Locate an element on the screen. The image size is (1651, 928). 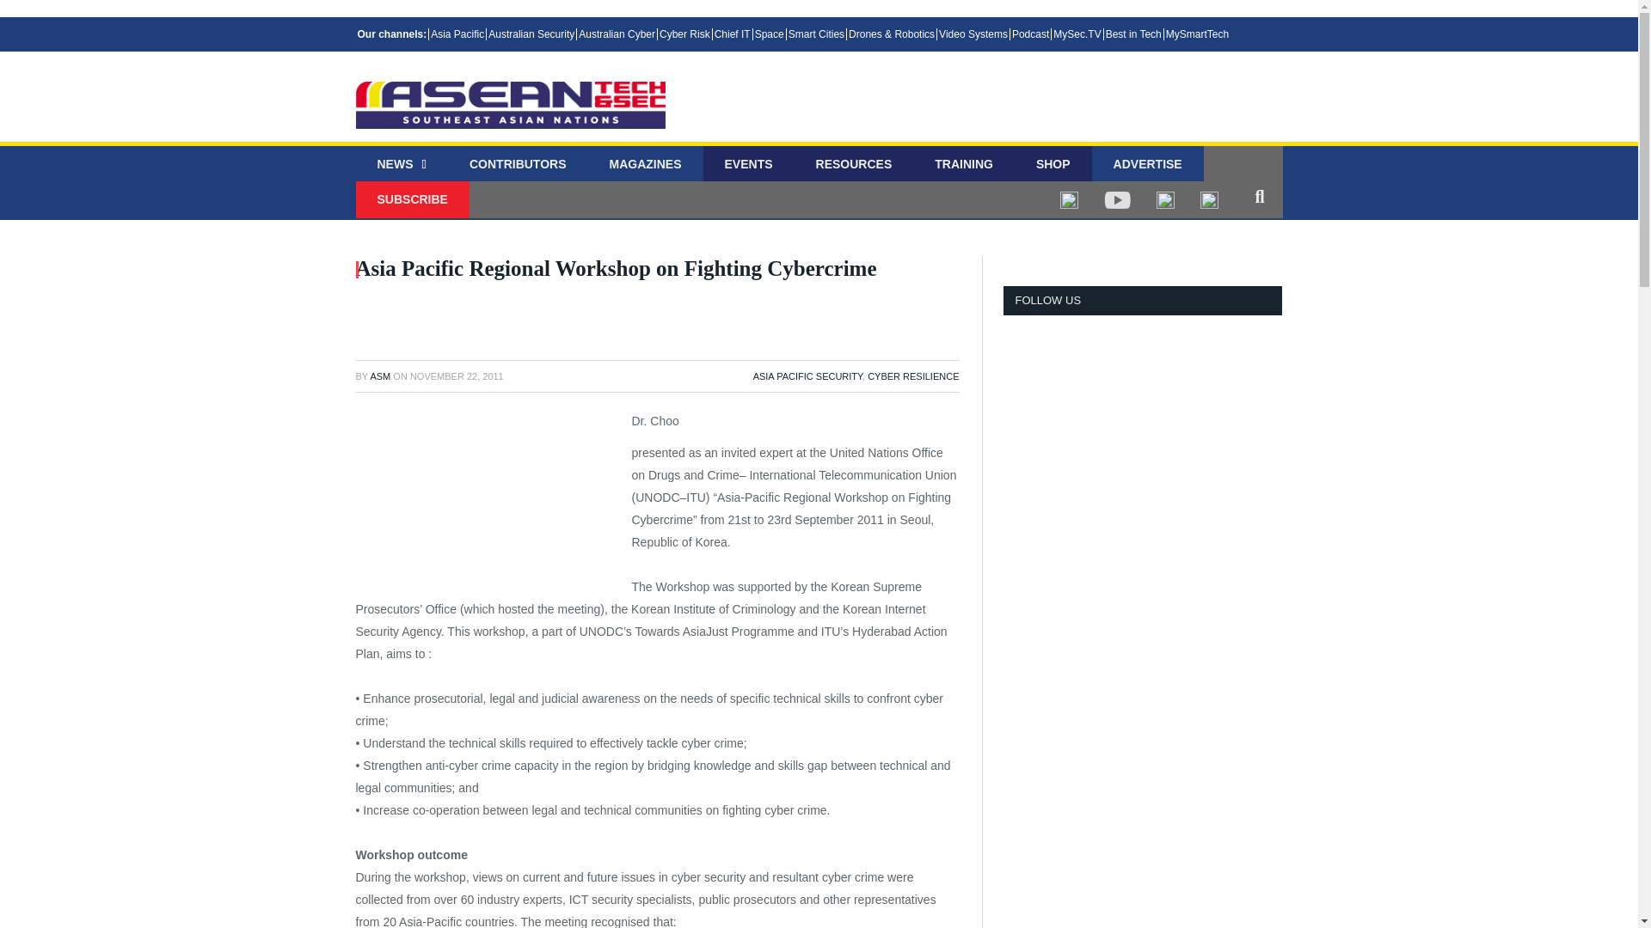
Search is located at coordinates (1259, 196).